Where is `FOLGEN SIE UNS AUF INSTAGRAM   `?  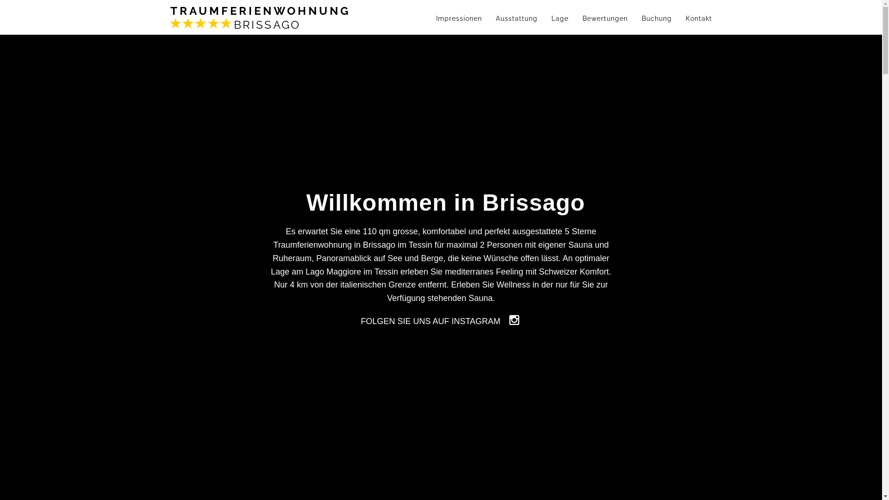
FOLGEN SIE UNS AUF INSTAGRAM    is located at coordinates (434, 321).